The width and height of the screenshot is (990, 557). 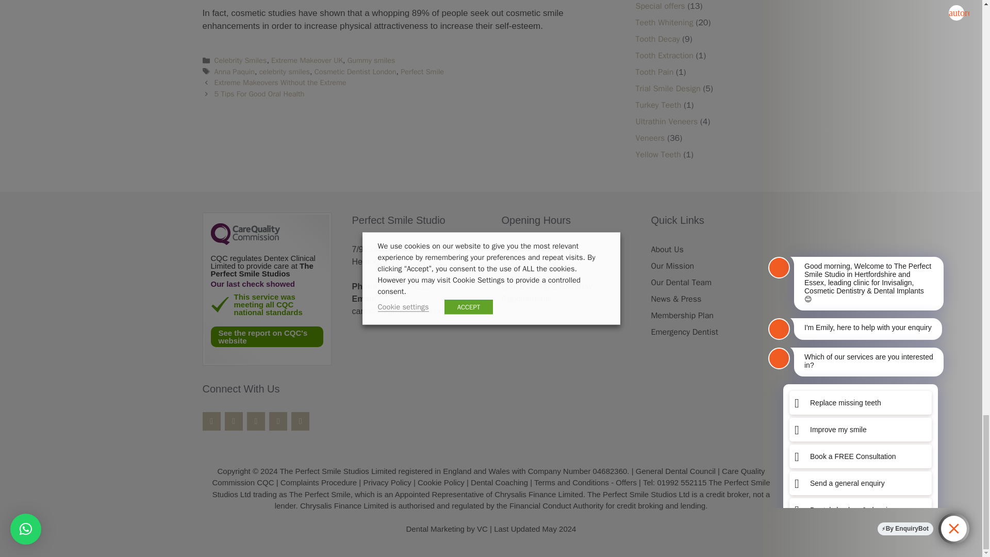 What do you see at coordinates (244, 242) in the screenshot?
I see `CQC Logo` at bounding box center [244, 242].